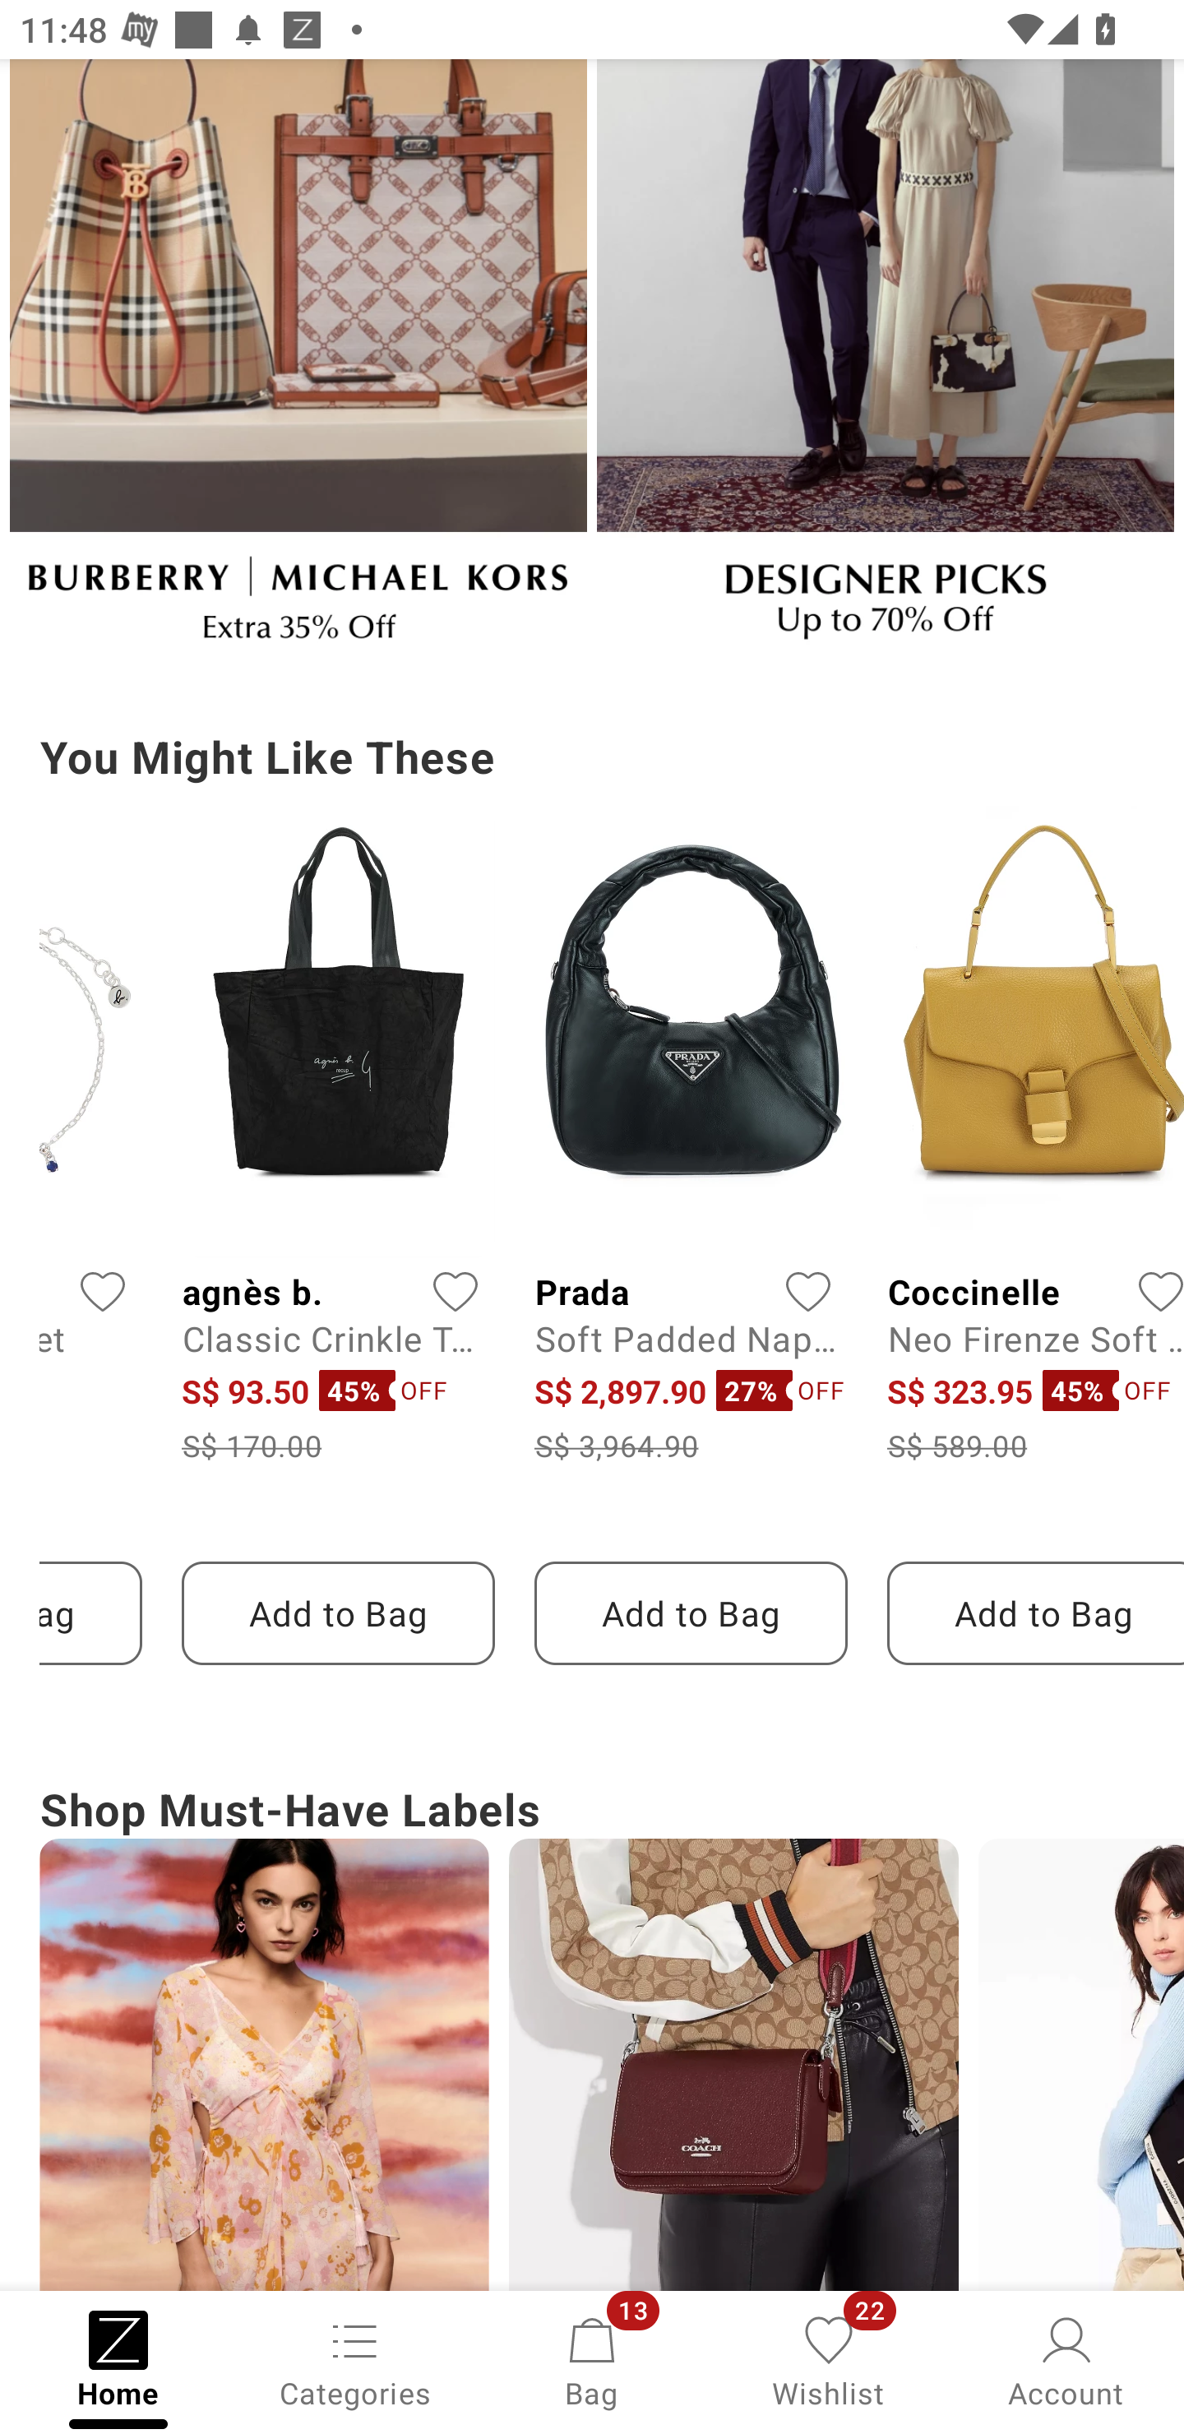 The height and width of the screenshot is (2434, 1184). Describe the element at coordinates (1080, 2064) in the screenshot. I see `Campaign banner` at that location.